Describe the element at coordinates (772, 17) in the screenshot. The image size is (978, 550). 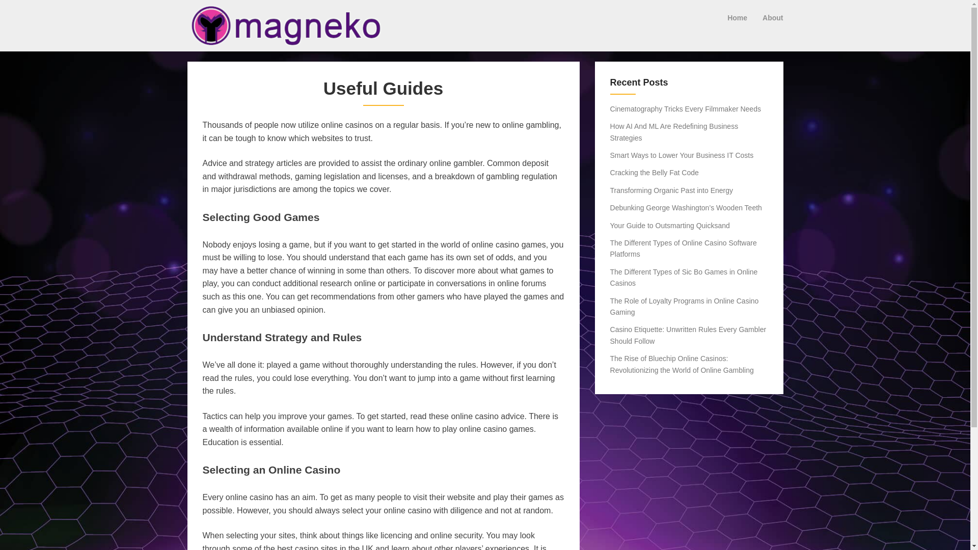
I see `About` at that location.